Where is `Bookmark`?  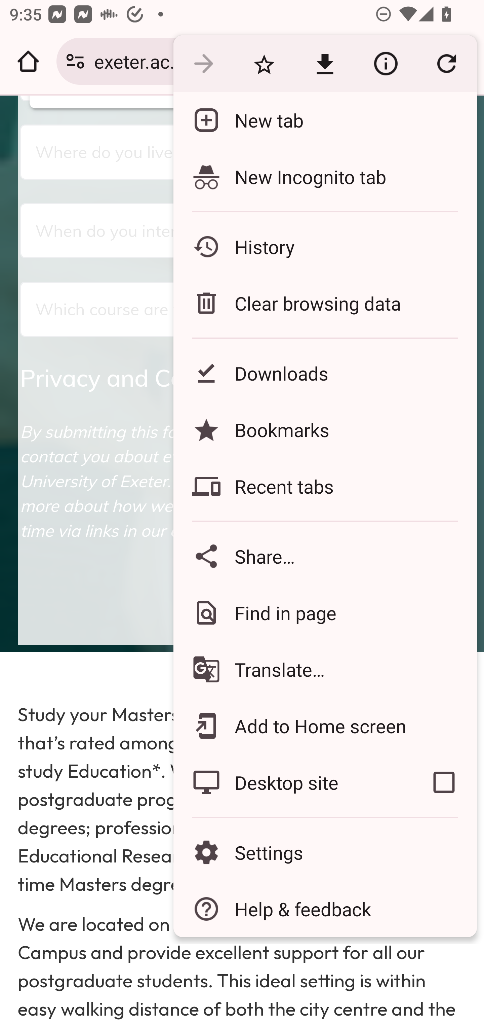
Bookmark is located at coordinates (264, 64).